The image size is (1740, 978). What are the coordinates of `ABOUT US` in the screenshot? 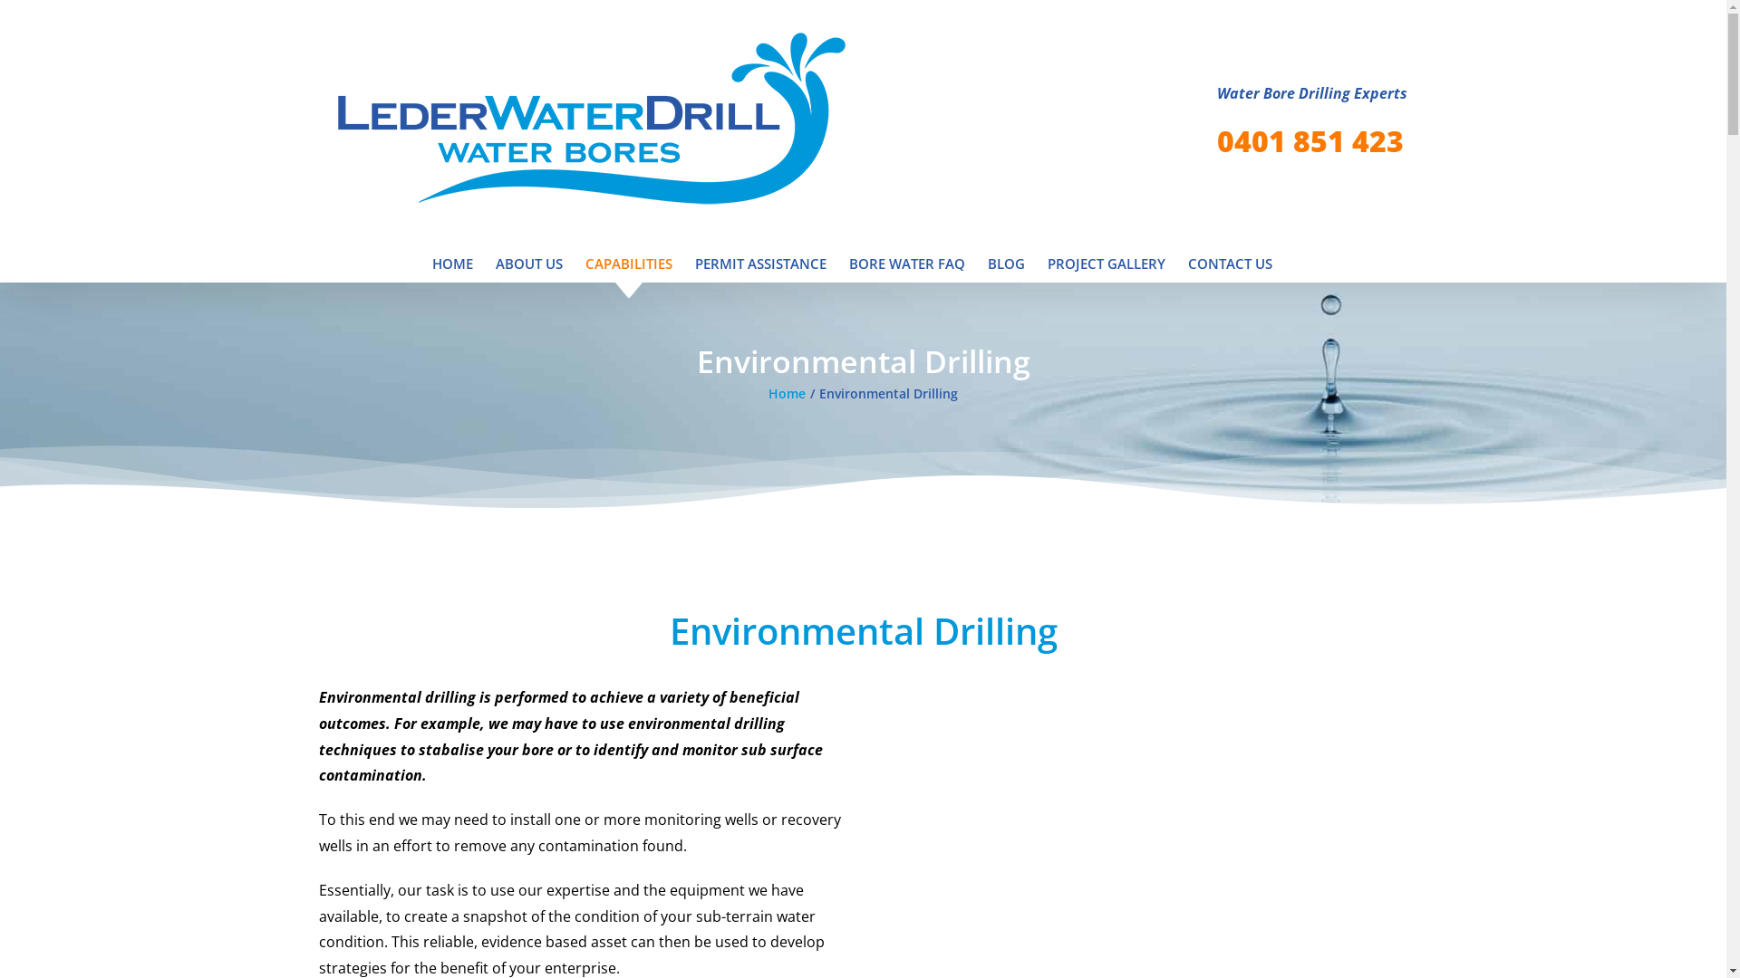 It's located at (528, 264).